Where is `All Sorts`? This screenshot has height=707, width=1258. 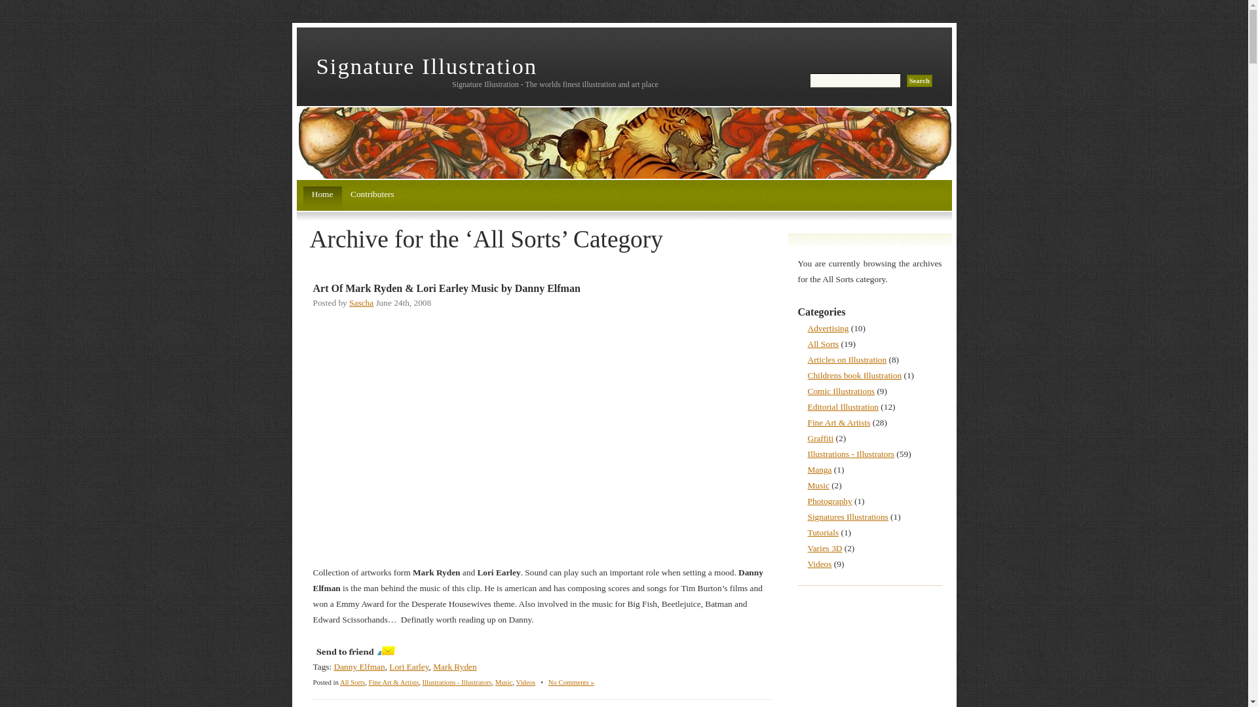 All Sorts is located at coordinates (352, 682).